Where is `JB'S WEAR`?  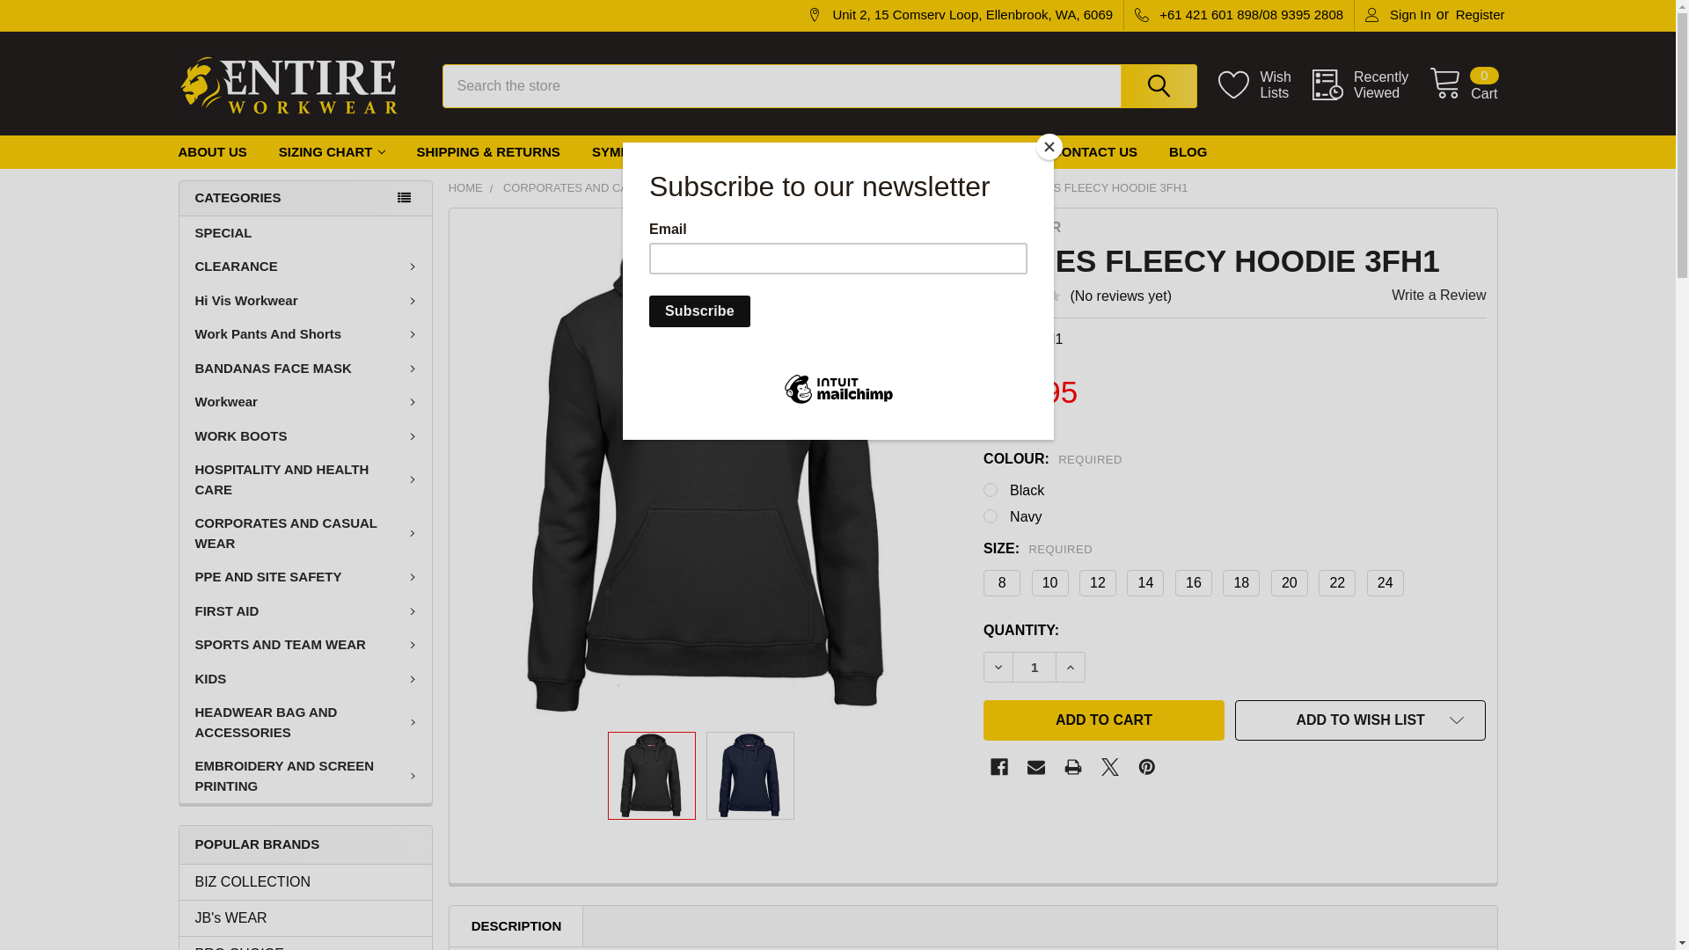 JB'S WEAR is located at coordinates (1022, 227).